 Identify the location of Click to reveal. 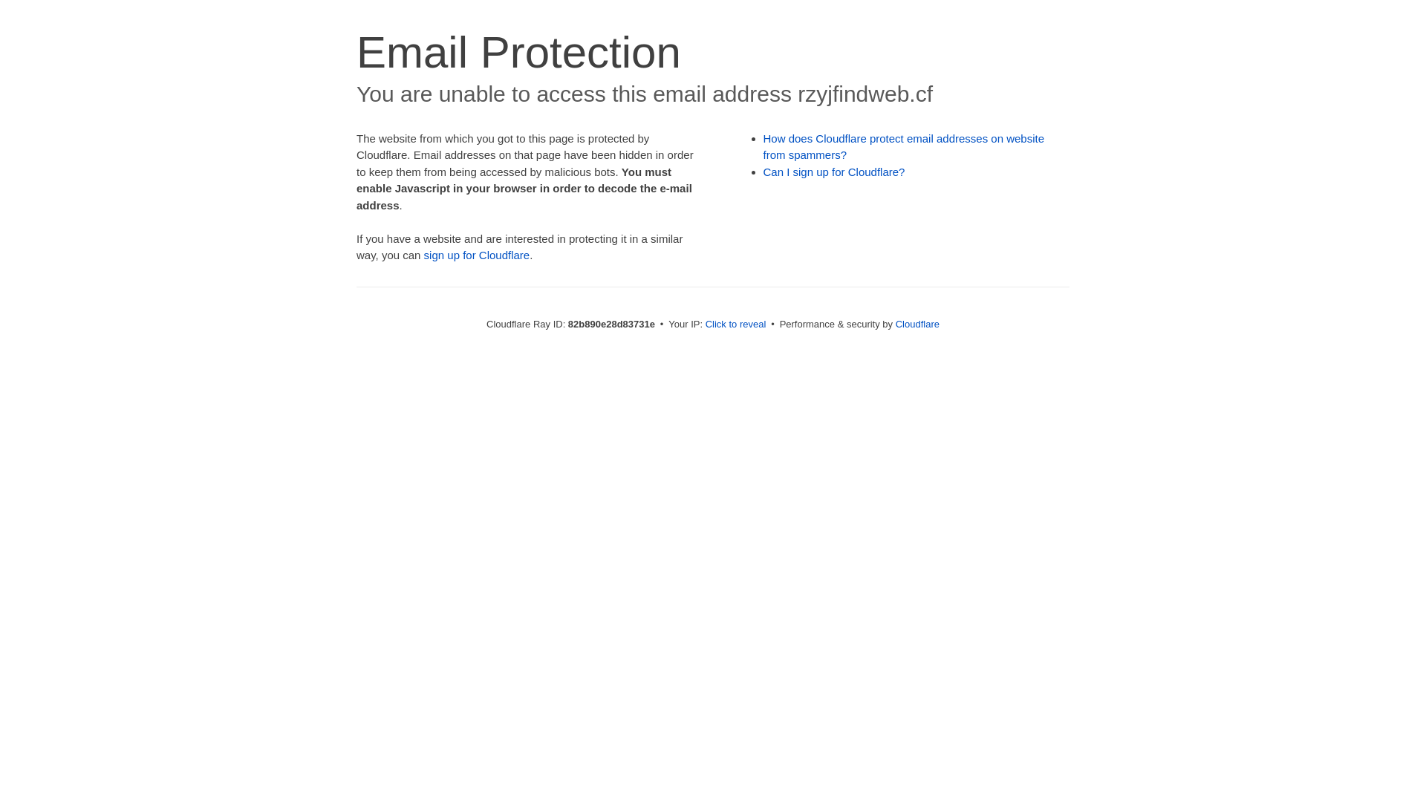
(736, 324).